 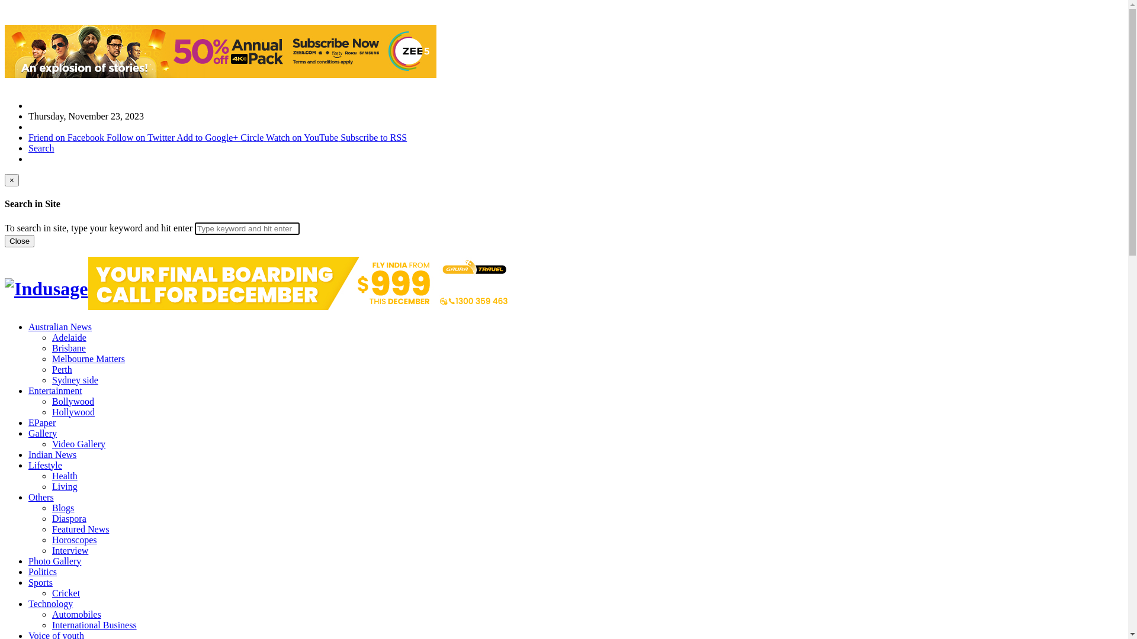 I want to click on Interview, so click(x=70, y=550).